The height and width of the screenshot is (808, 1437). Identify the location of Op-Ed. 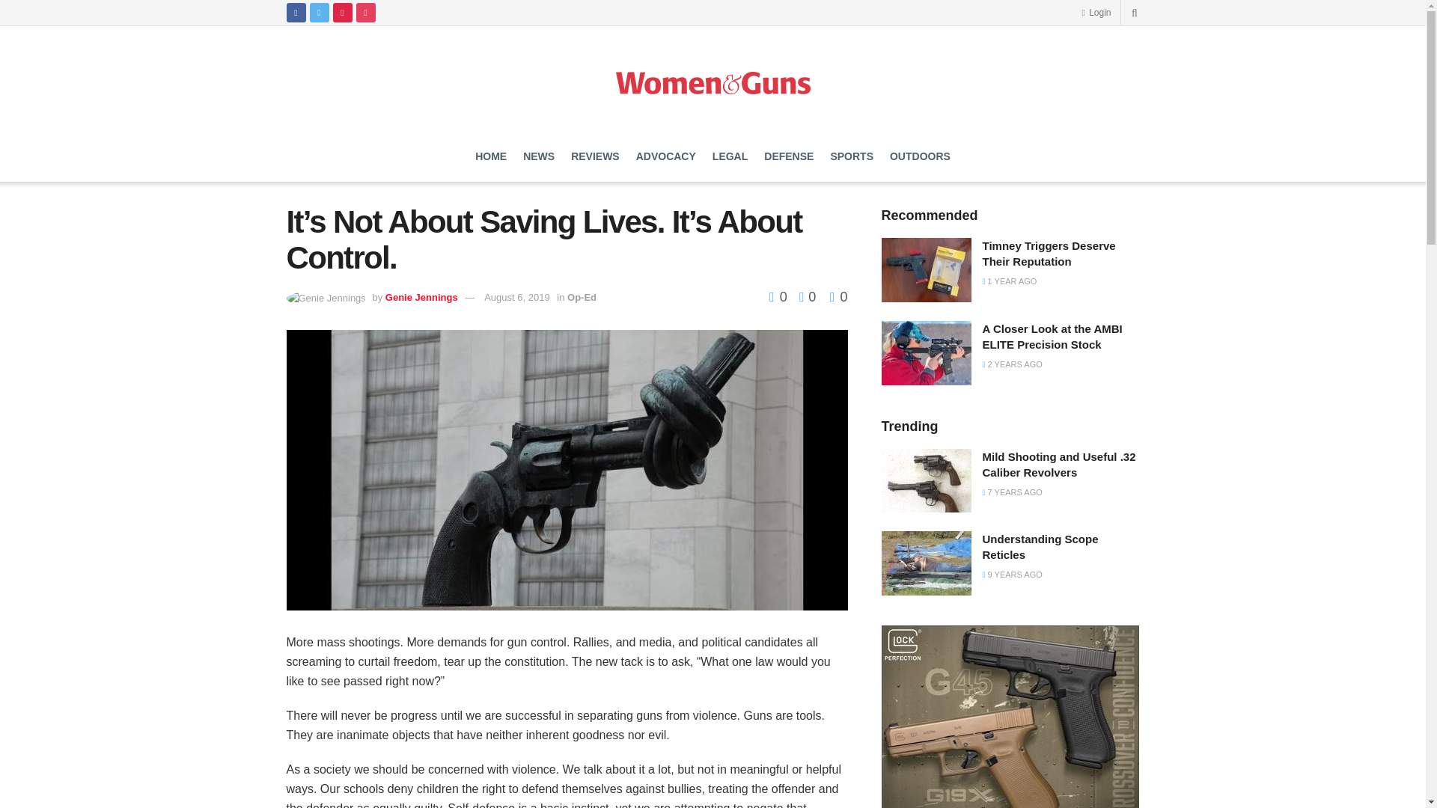
(582, 297).